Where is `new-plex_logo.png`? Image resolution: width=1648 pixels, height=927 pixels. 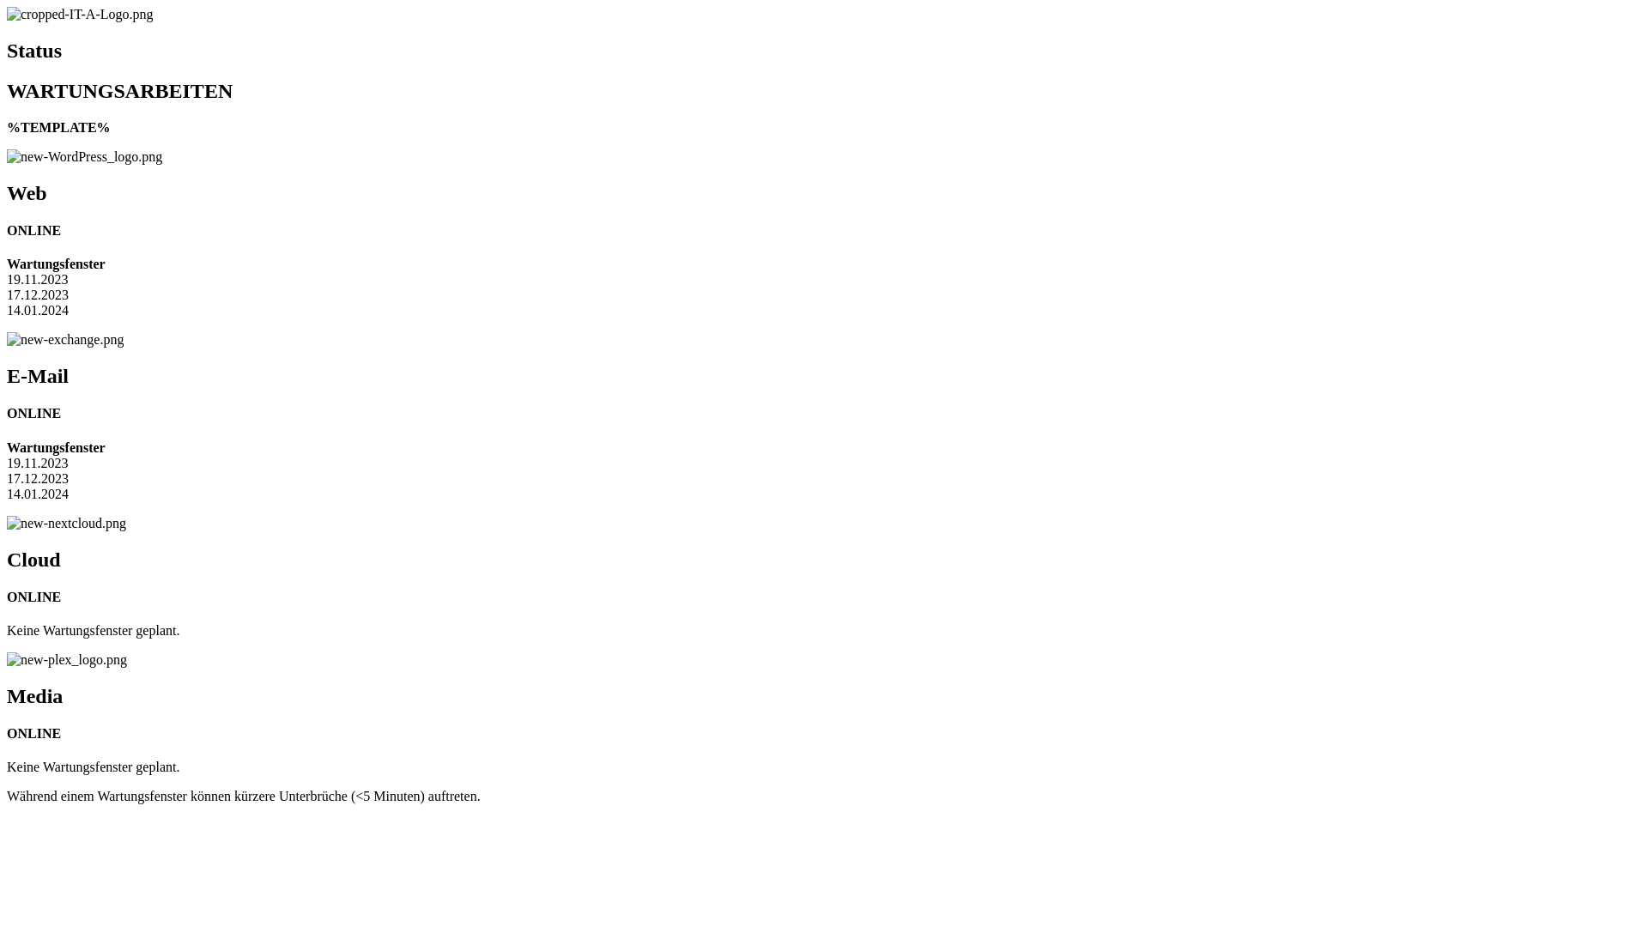
new-plex_logo.png is located at coordinates (67, 660).